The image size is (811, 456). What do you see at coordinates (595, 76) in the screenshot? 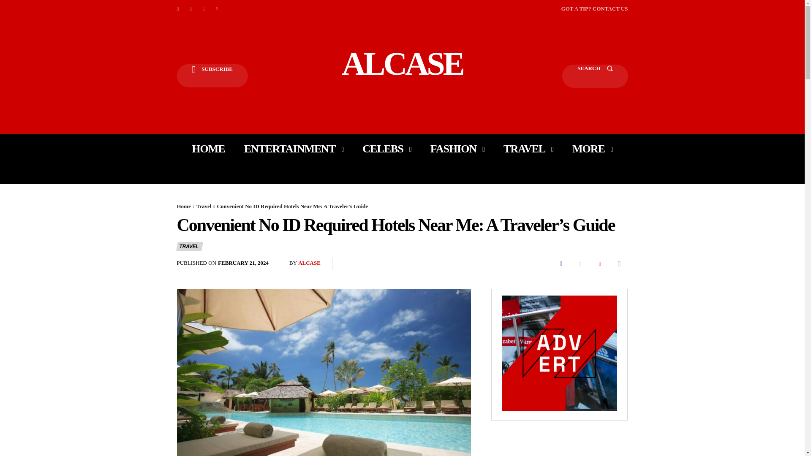
I see `SEARCH` at bounding box center [595, 76].